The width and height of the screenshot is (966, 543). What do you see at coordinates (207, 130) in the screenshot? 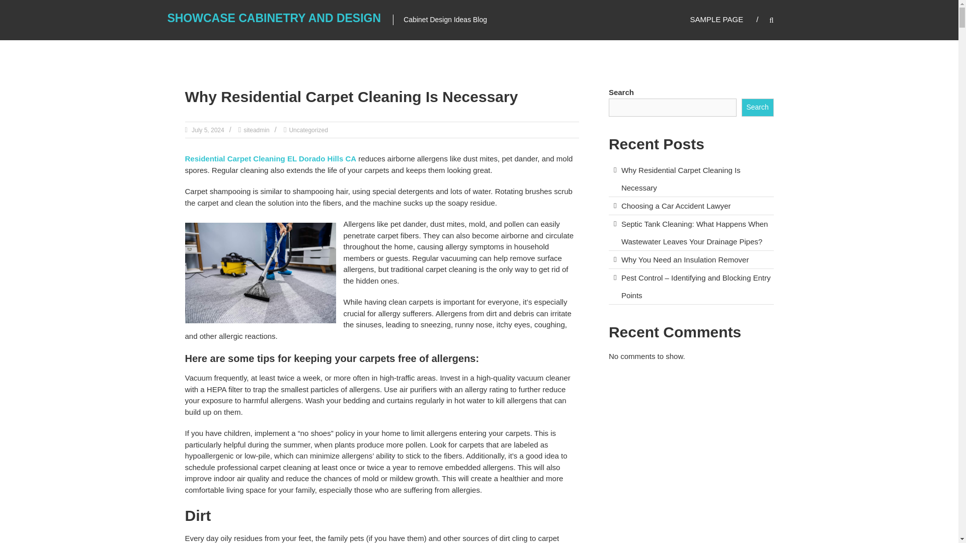
I see `7:30 am` at bounding box center [207, 130].